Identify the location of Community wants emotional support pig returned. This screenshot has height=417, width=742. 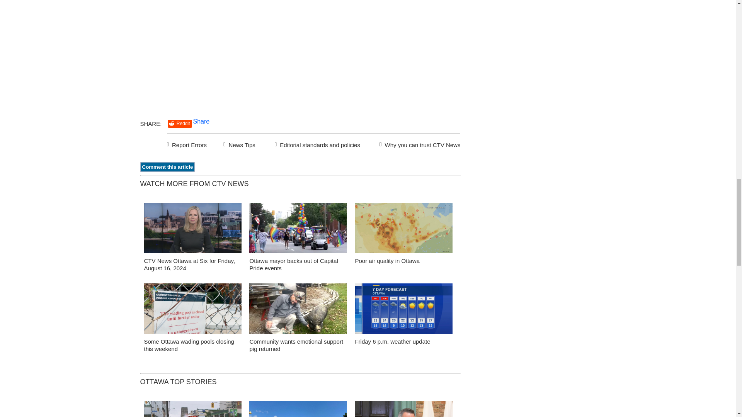
(296, 345).